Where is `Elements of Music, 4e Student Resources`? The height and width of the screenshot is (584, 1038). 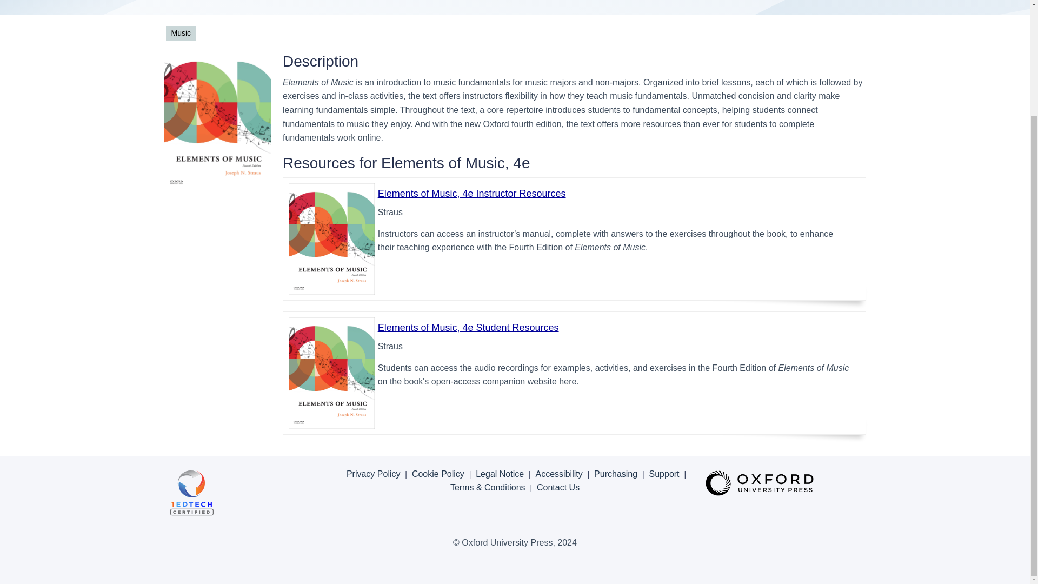
Elements of Music, 4e Student Resources is located at coordinates (468, 328).